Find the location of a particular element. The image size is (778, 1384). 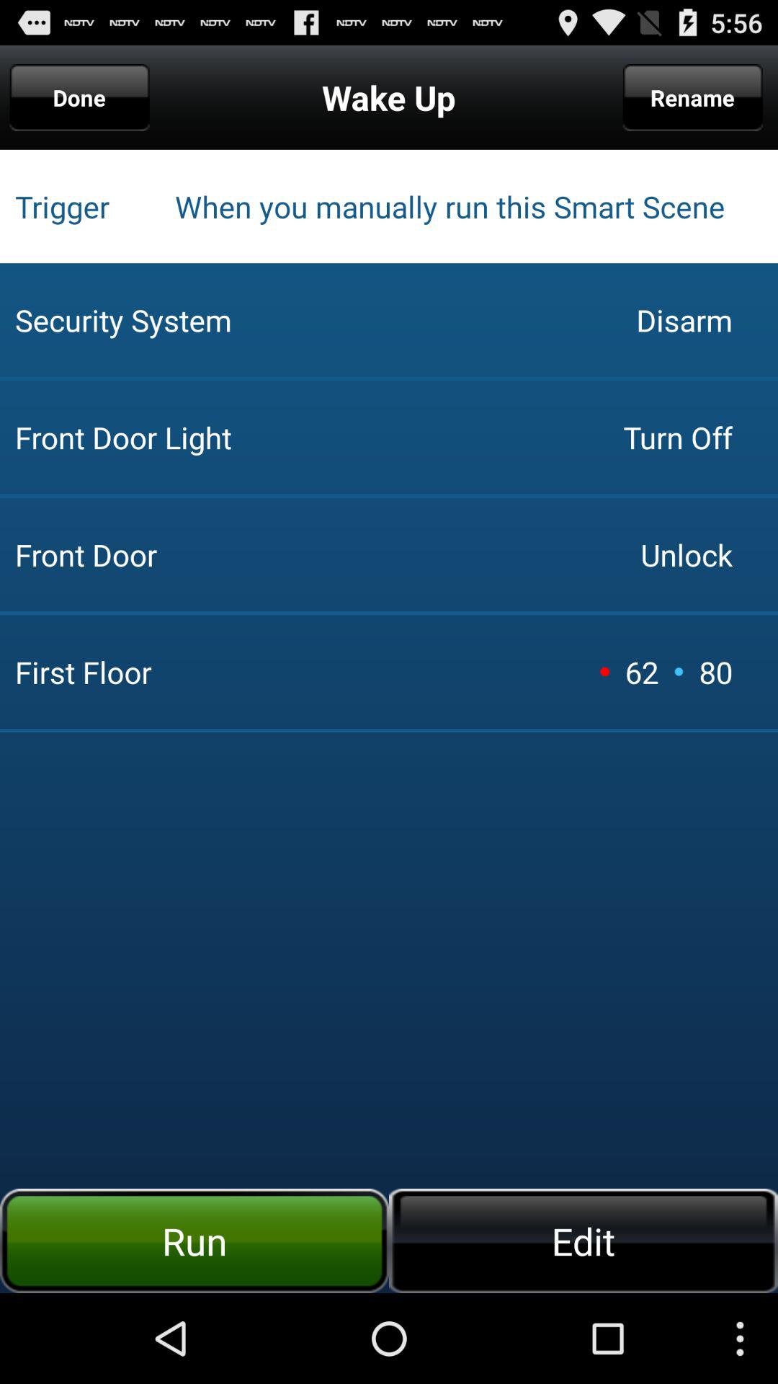

flip to the edit icon is located at coordinates (583, 1241).